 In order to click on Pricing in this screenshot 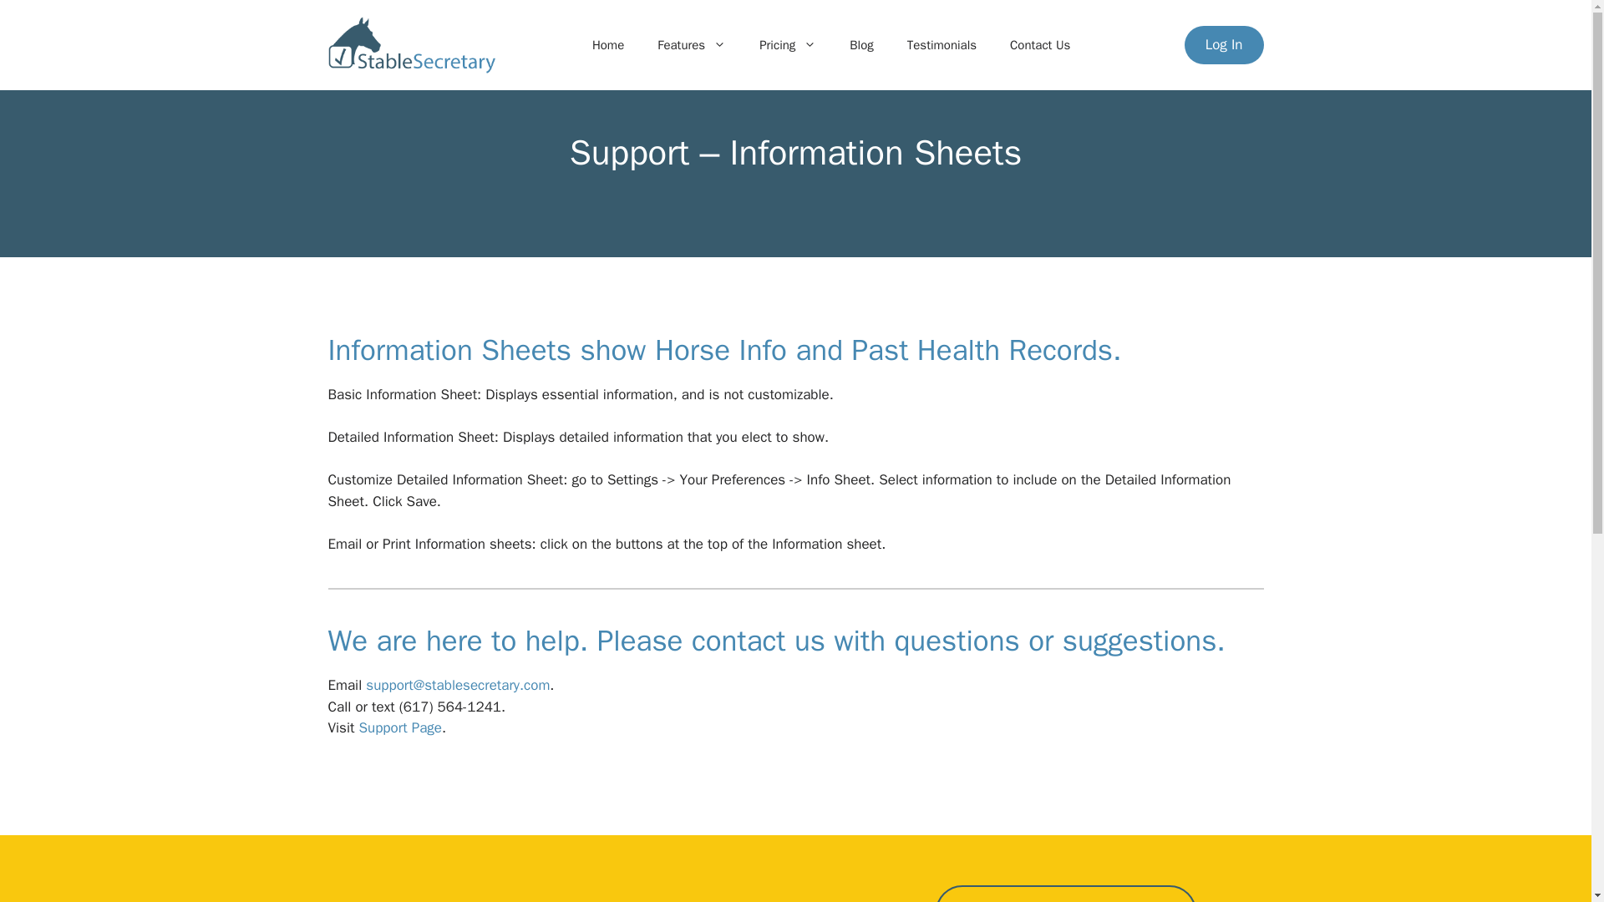, I will do `click(787, 45)`.